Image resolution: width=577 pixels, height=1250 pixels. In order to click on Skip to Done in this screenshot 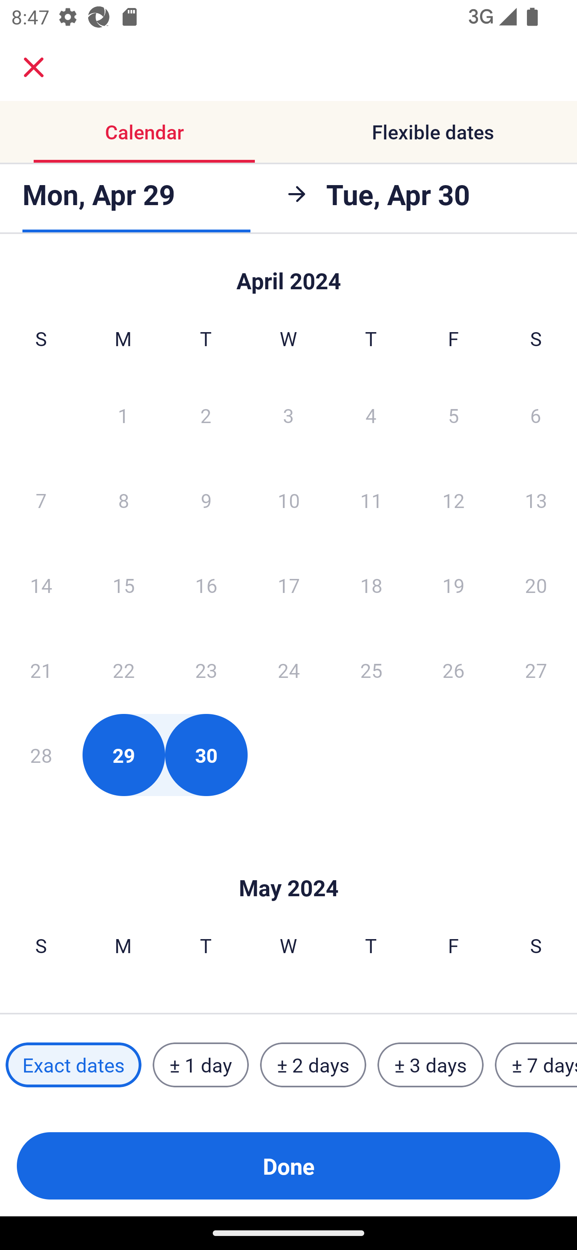, I will do `click(288, 864)`.